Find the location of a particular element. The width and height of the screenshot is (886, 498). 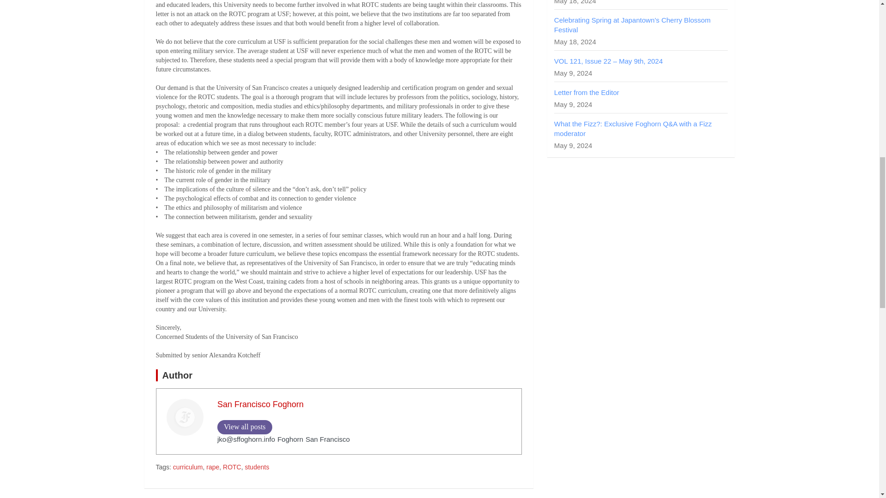

San Francisco Foghorn is located at coordinates (260, 404).